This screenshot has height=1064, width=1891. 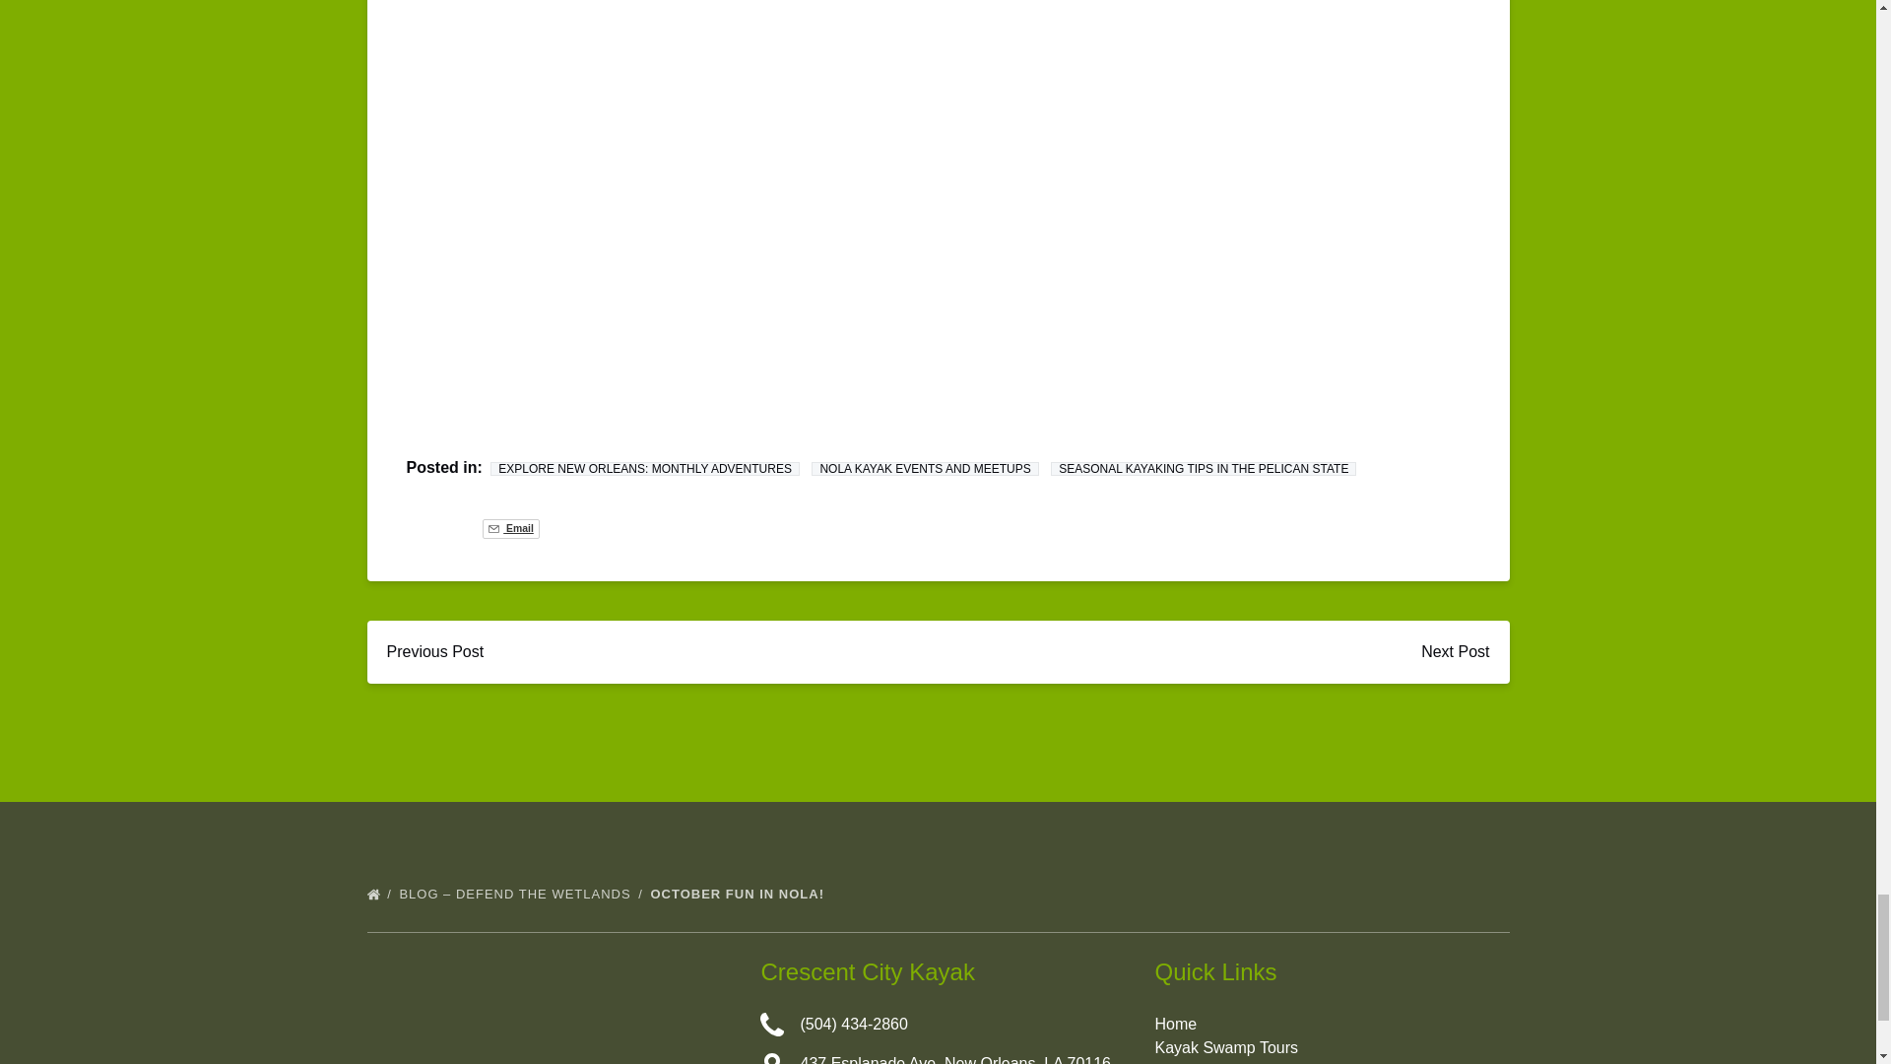 What do you see at coordinates (510, 528) in the screenshot?
I see `Email` at bounding box center [510, 528].